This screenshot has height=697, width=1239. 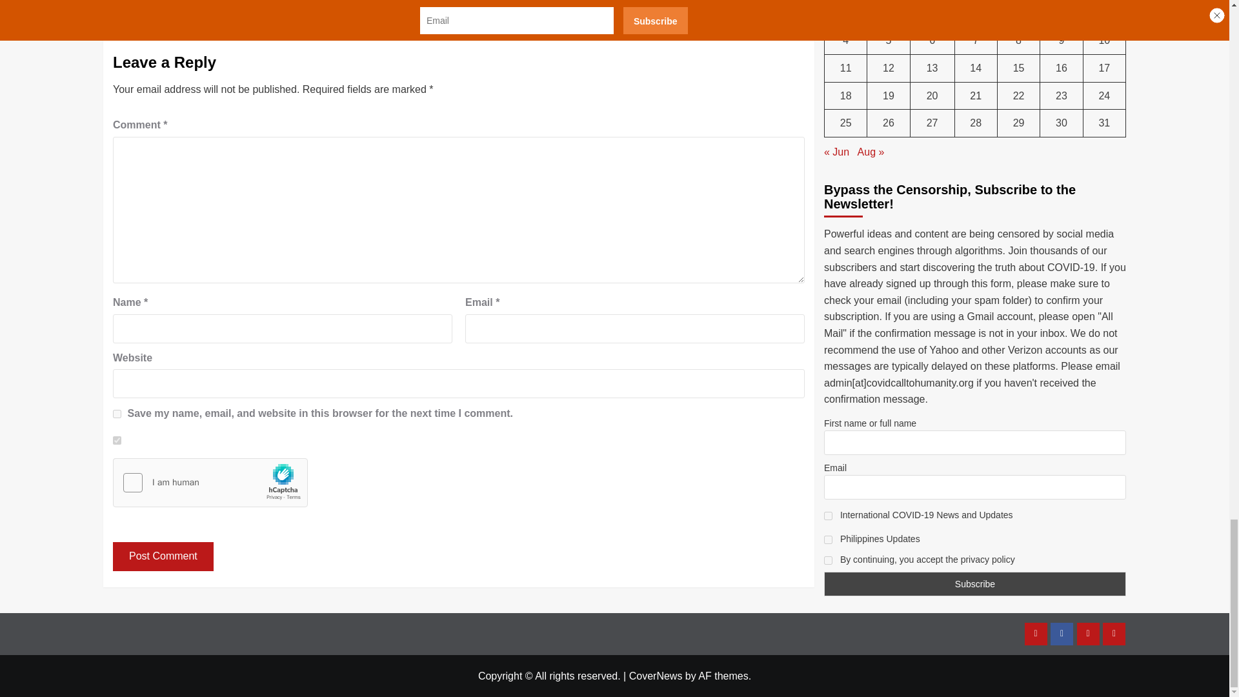 What do you see at coordinates (117, 440) in the screenshot?
I see `1` at bounding box center [117, 440].